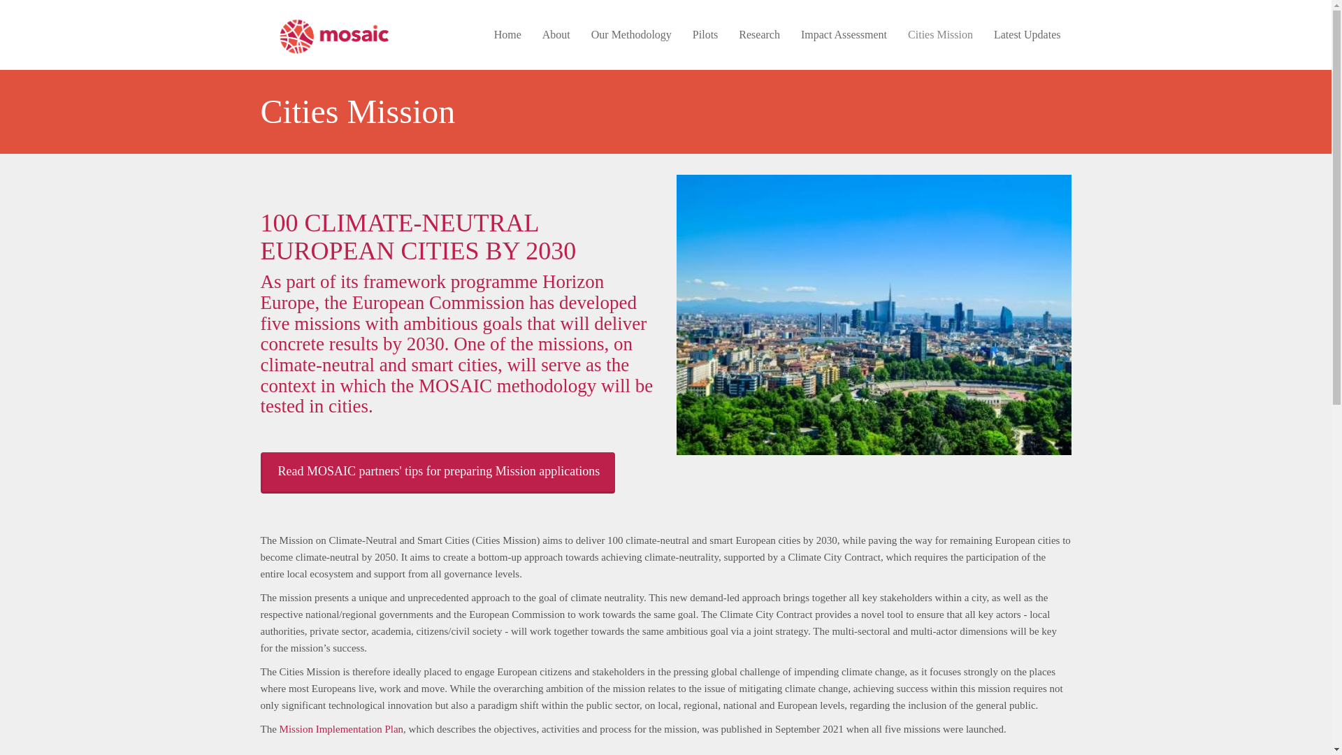  What do you see at coordinates (631, 35) in the screenshot?
I see `Our Methodology` at bounding box center [631, 35].